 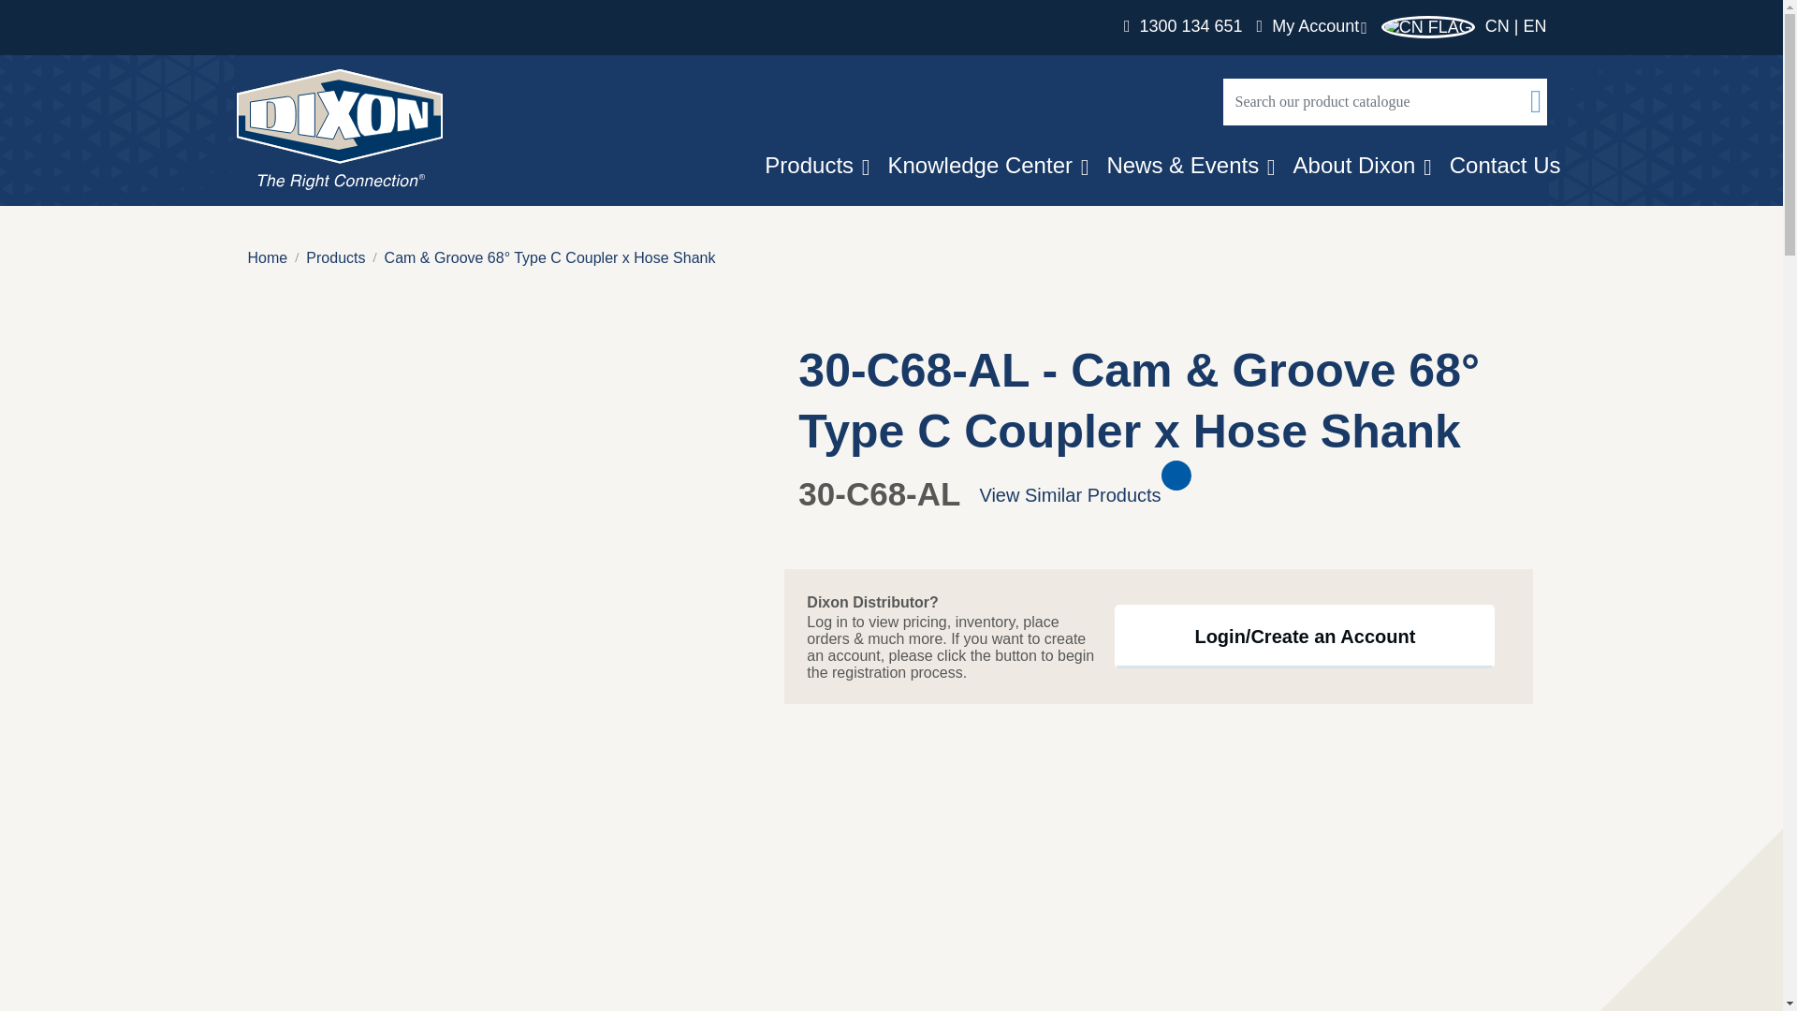 What do you see at coordinates (980, 165) in the screenshot?
I see `Centro de Conocimiento` at bounding box center [980, 165].